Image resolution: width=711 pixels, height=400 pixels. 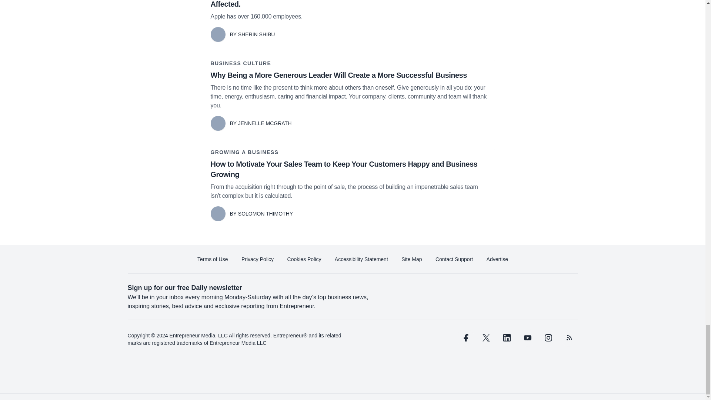 I want to click on facebook, so click(x=465, y=338).